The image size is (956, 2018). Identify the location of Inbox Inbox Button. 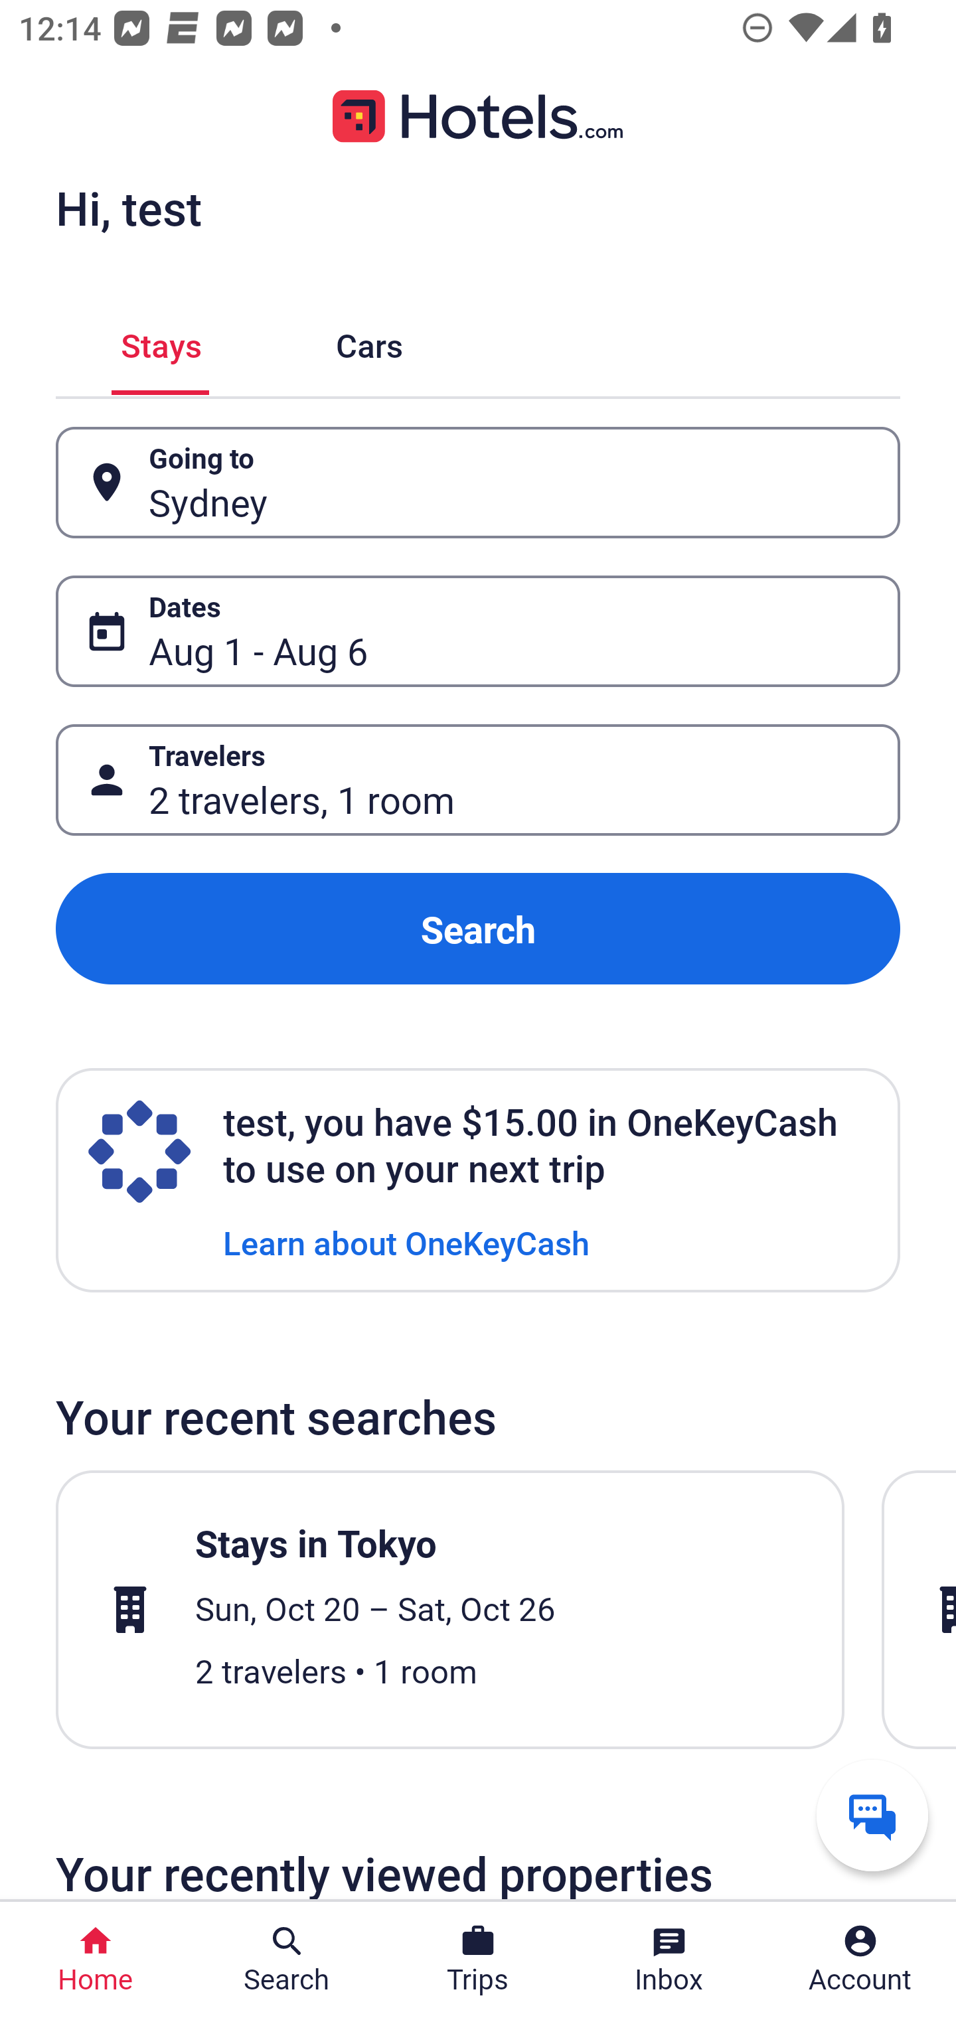
(669, 1960).